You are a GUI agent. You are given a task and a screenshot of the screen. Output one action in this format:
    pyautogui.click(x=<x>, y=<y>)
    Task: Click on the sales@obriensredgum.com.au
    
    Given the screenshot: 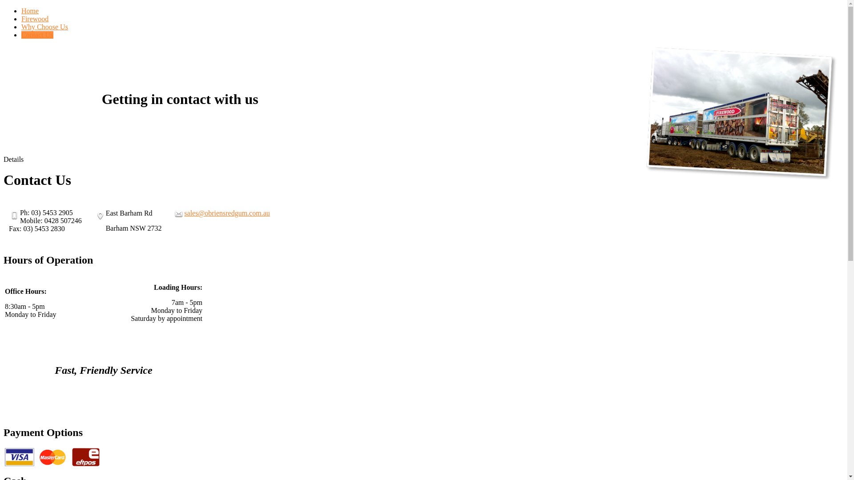 What is the action you would take?
    pyautogui.click(x=227, y=213)
    